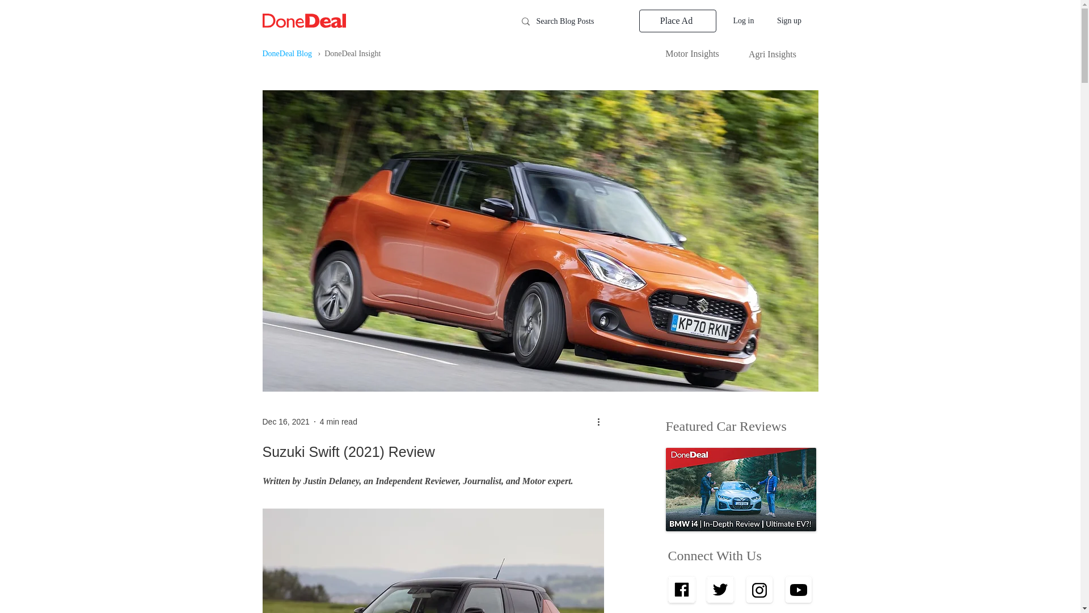 This screenshot has width=1089, height=613. Describe the element at coordinates (773, 54) in the screenshot. I see `Agri Insights` at that location.